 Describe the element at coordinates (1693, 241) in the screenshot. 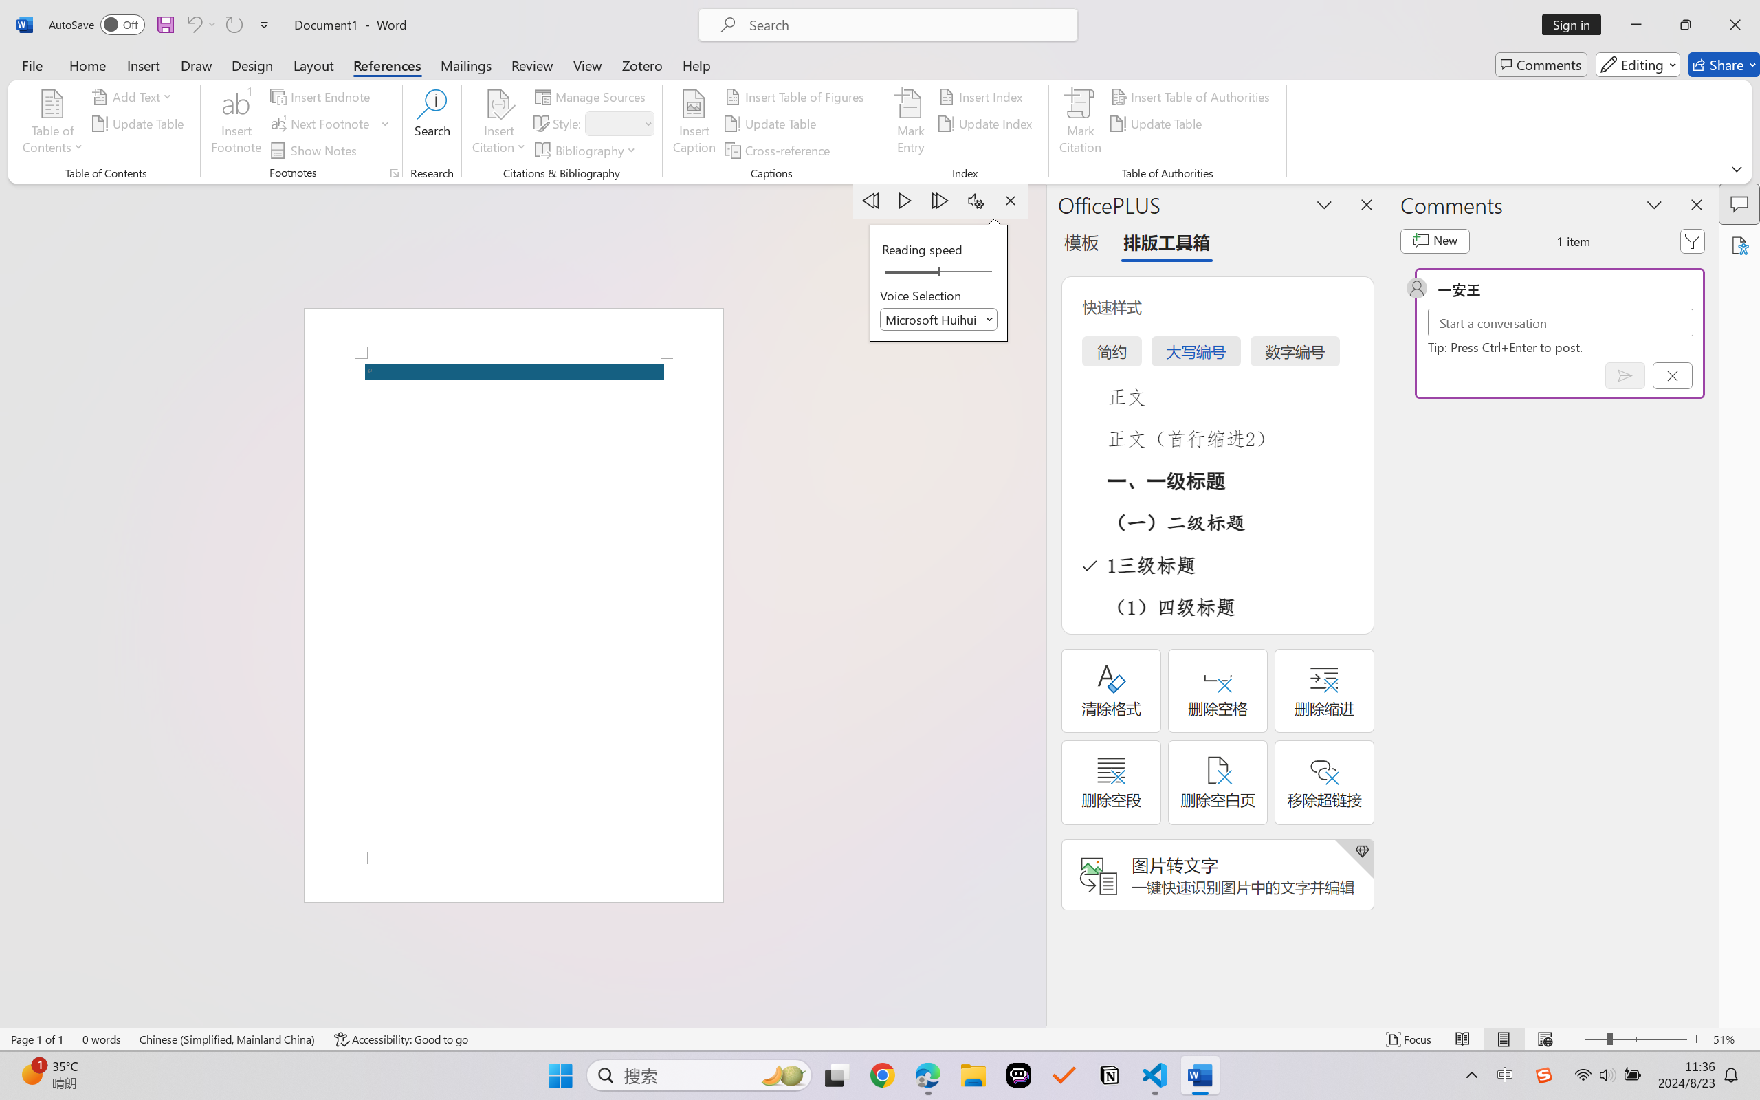

I see `Filter` at that location.